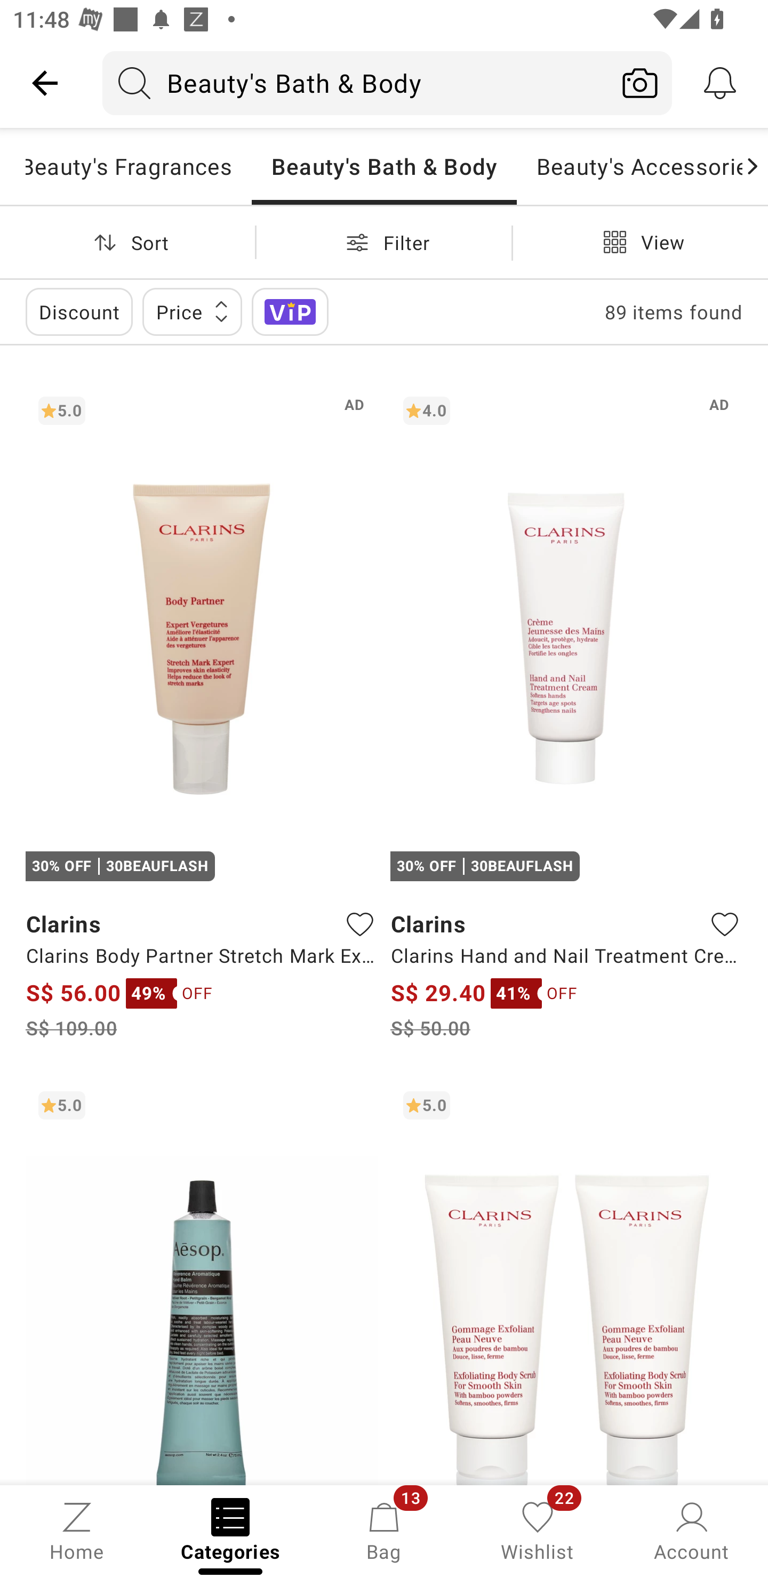 Image resolution: width=768 pixels, height=1578 pixels. Describe the element at coordinates (640, 242) in the screenshot. I see `View` at that location.